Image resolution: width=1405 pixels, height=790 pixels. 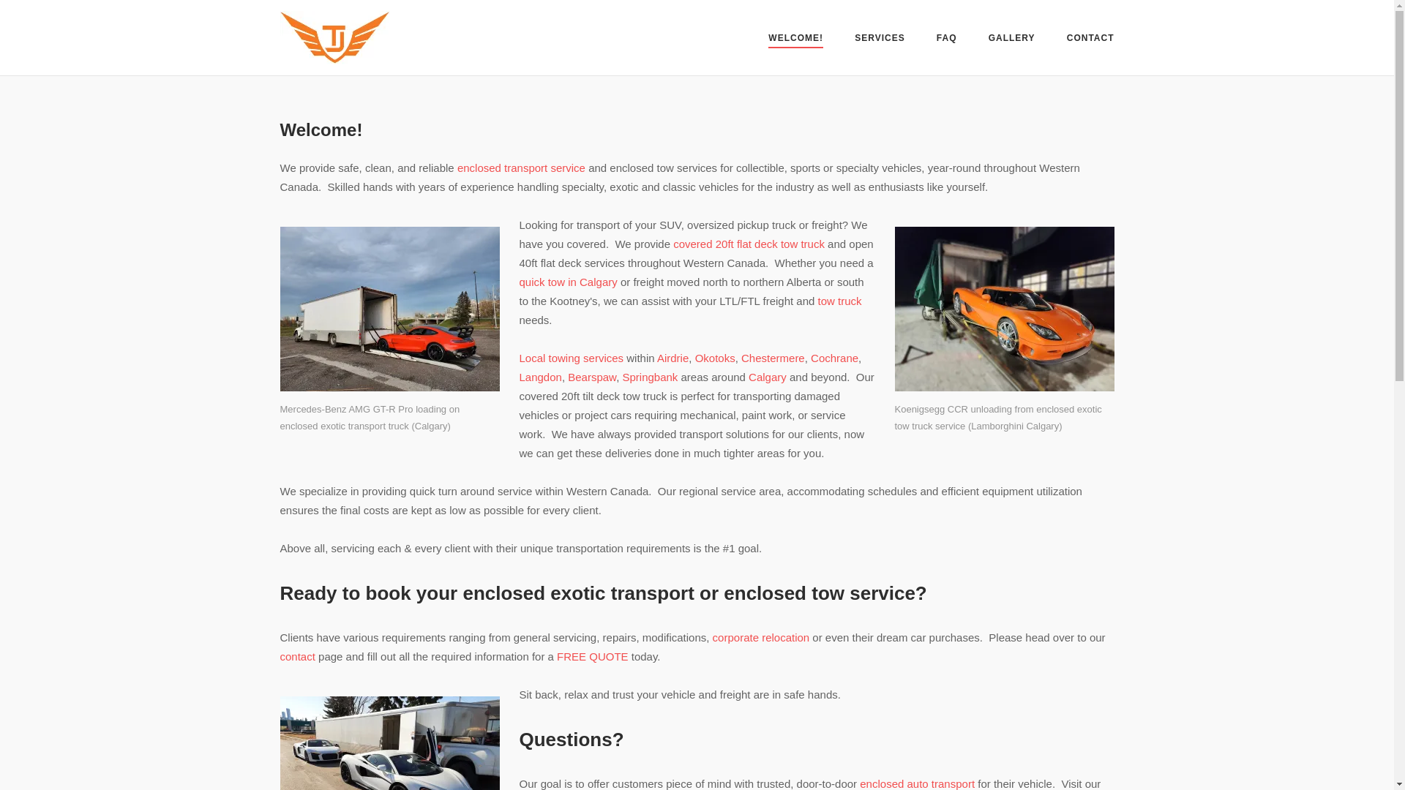 What do you see at coordinates (840, 301) in the screenshot?
I see `tow truck` at bounding box center [840, 301].